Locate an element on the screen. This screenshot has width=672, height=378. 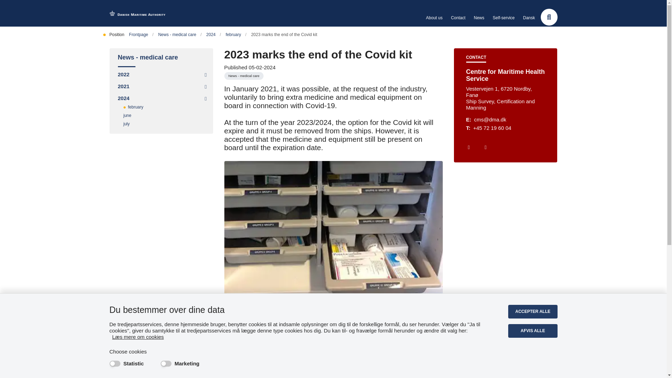
News - medical care is located at coordinates (161, 58).